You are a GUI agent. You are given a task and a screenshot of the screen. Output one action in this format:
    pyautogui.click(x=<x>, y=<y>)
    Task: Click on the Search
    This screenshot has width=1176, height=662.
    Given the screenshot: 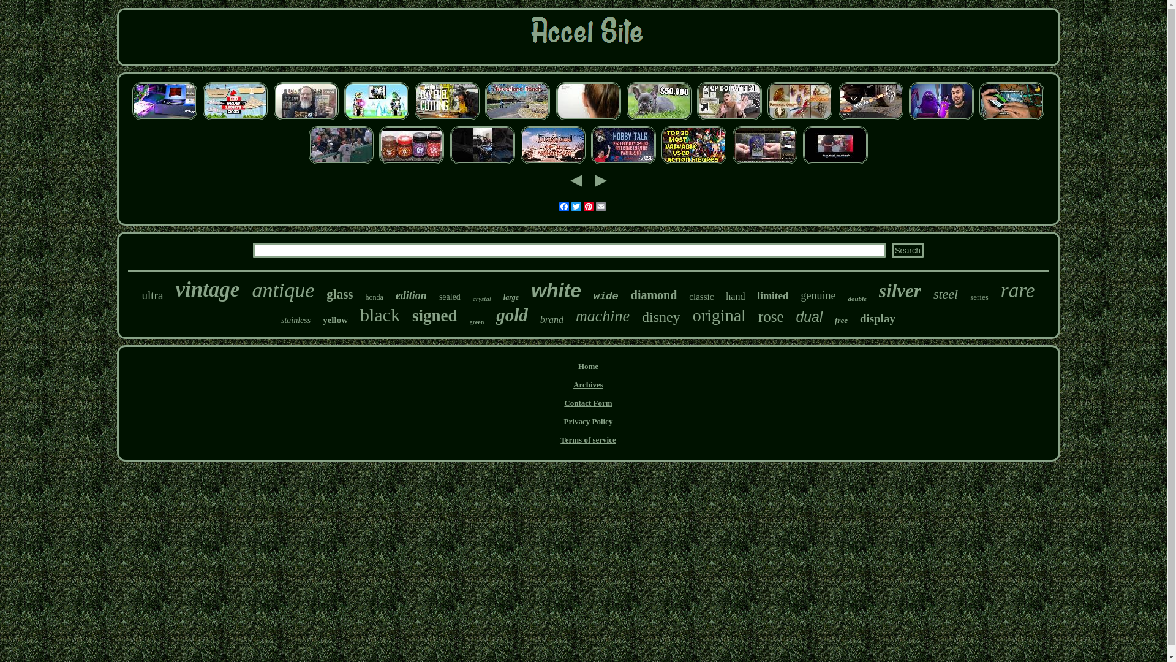 What is the action you would take?
    pyautogui.click(x=908, y=250)
    